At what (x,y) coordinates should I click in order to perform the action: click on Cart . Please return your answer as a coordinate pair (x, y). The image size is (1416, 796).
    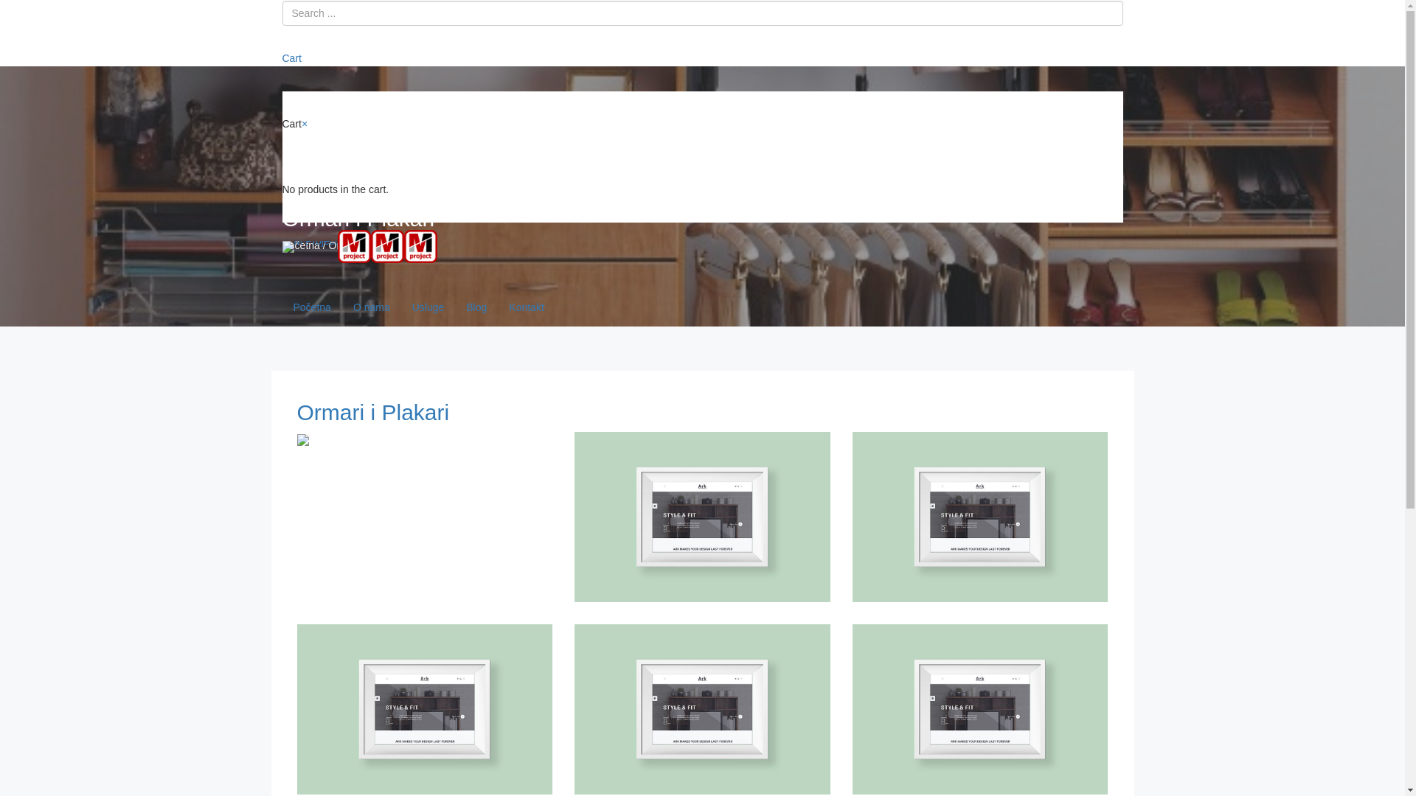
    Looking at the image, I should click on (293, 58).